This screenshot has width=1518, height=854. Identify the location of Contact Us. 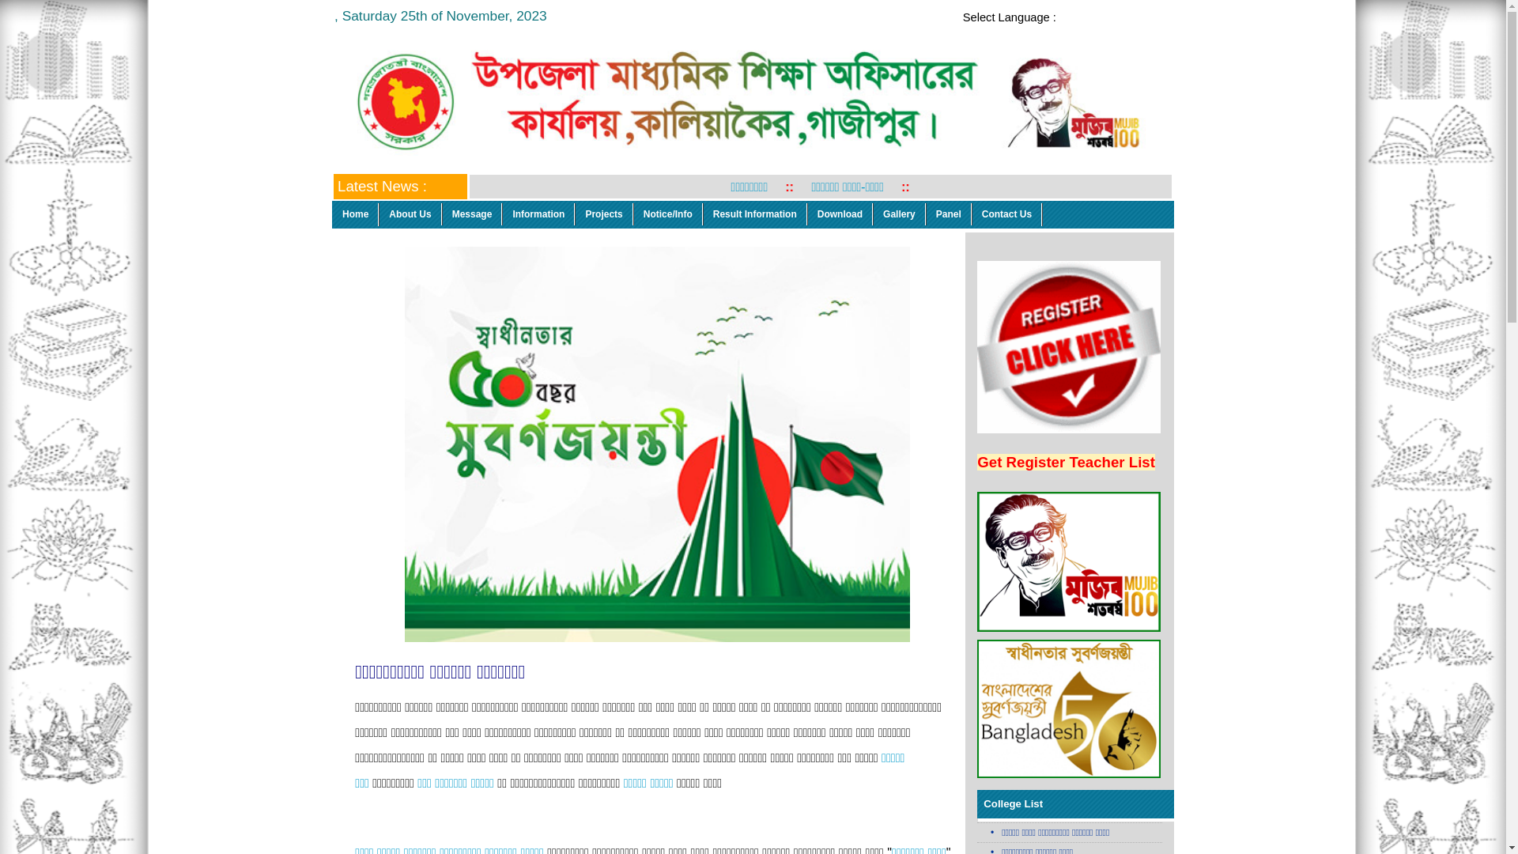
(1007, 215).